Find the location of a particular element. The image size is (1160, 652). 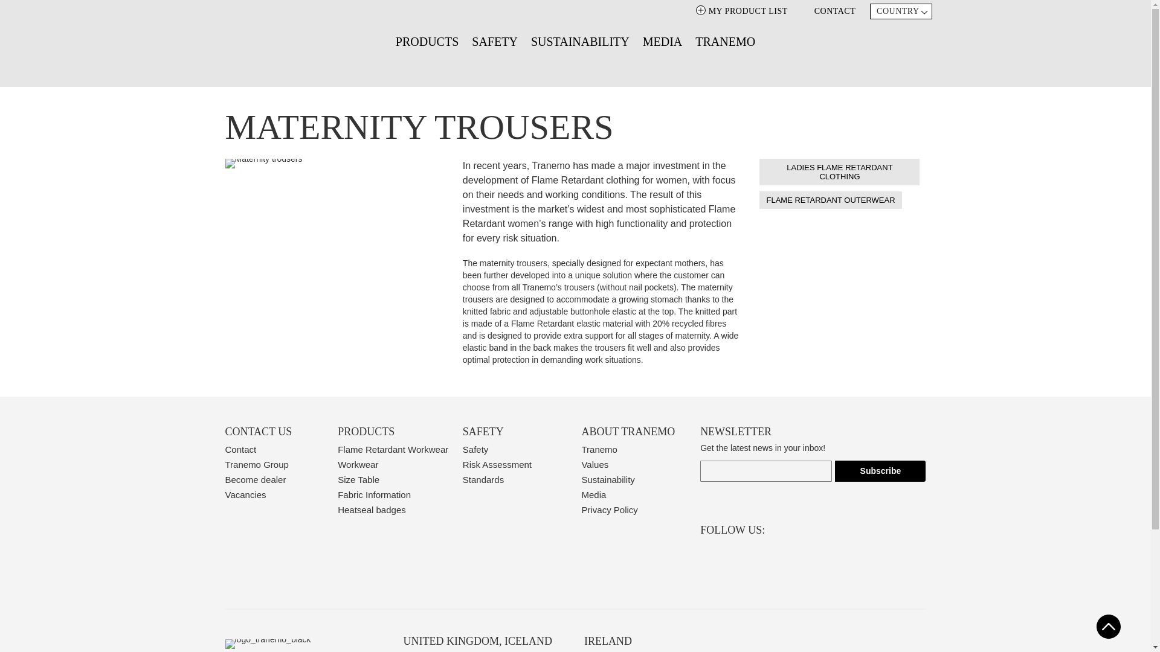

CONTACT is located at coordinates (829, 10).